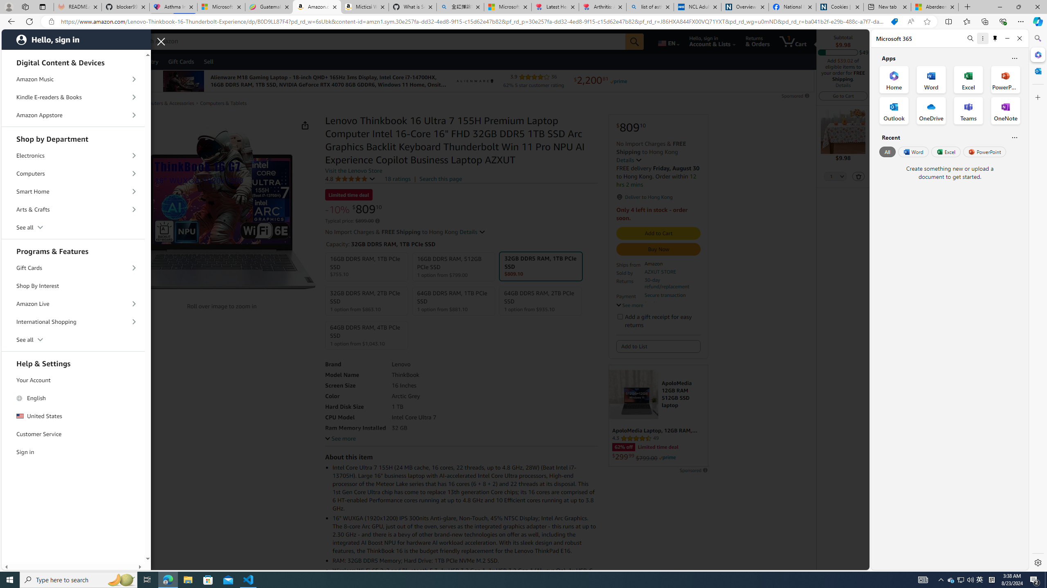  What do you see at coordinates (367, 335) in the screenshot?
I see `64GB DDR5 RAM, 4TB PCIe SSD 1 option from $1,043.10` at bounding box center [367, 335].